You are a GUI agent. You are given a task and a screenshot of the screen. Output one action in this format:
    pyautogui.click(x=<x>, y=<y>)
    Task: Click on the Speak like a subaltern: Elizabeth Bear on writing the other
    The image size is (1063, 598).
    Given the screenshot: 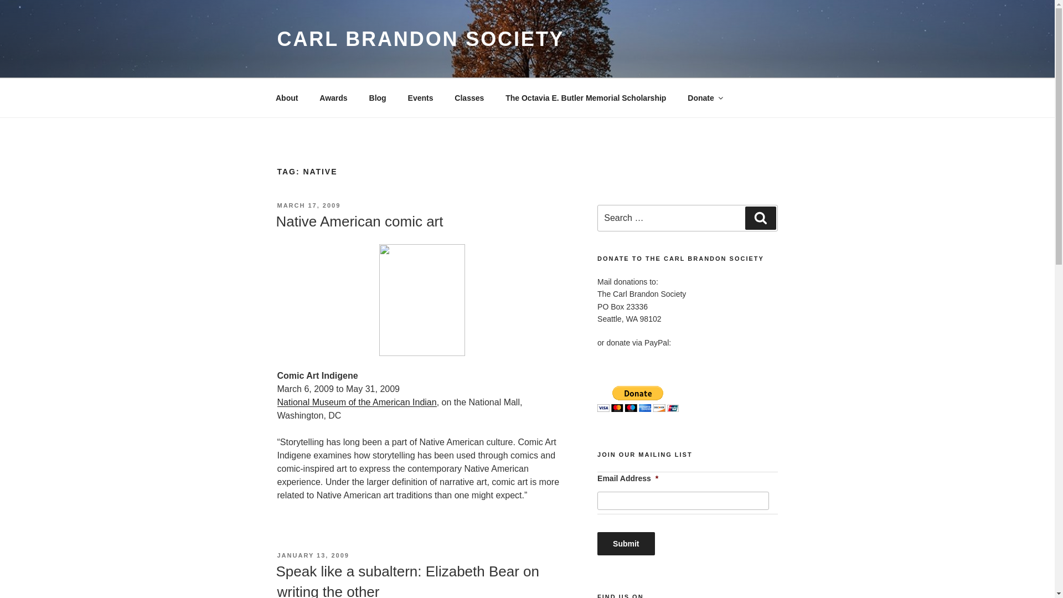 What is the action you would take?
    pyautogui.click(x=407, y=580)
    